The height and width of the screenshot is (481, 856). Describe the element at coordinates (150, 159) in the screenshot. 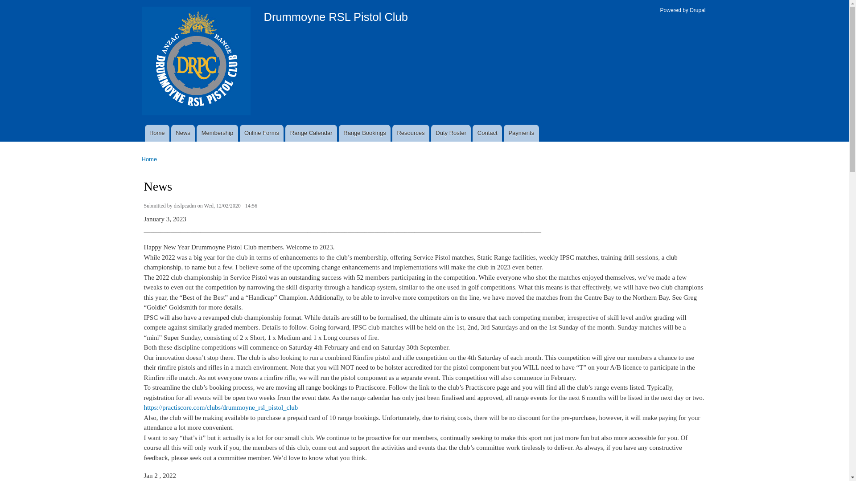

I see `Home` at that location.